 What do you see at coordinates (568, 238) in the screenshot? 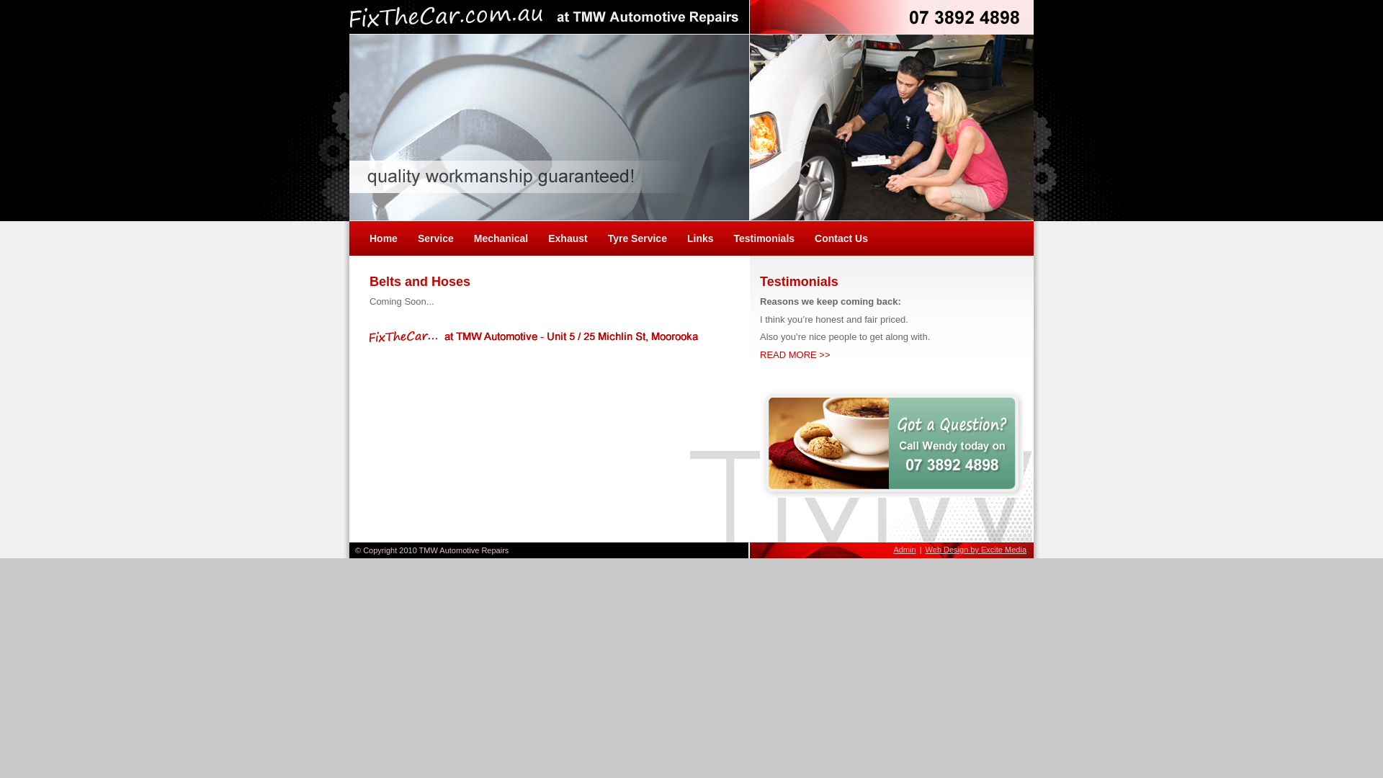
I see `Exhaust` at bounding box center [568, 238].